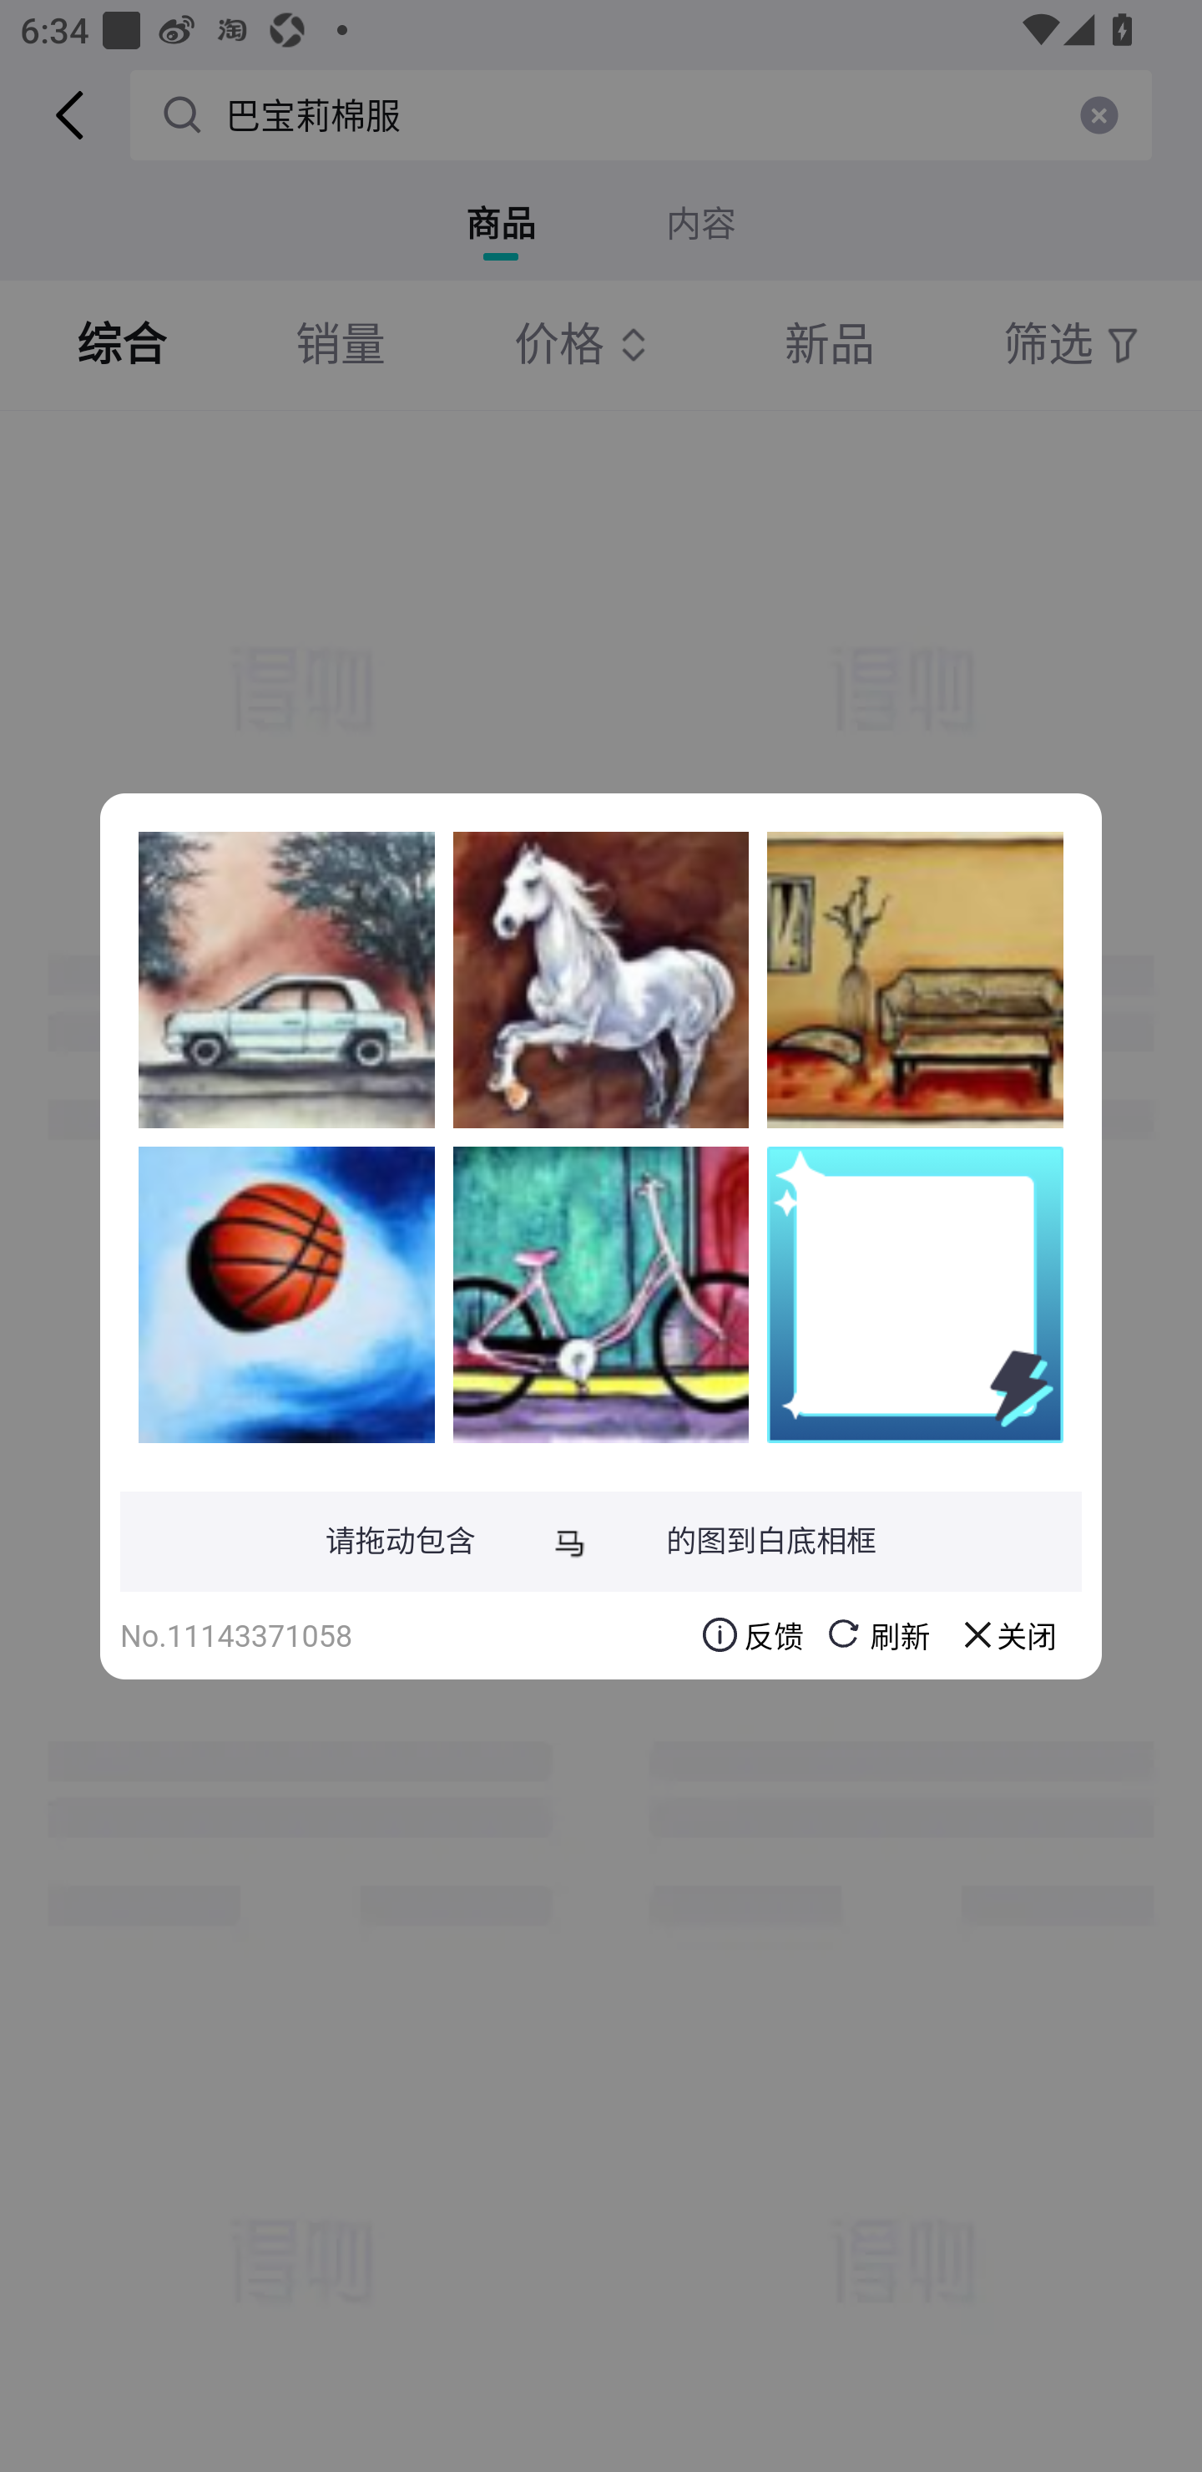 The width and height of the screenshot is (1202, 2472). What do you see at coordinates (915, 980) in the screenshot?
I see `dDrWZ9qjPdkJTvhvaSjzRTrQUidFU4IZWjgOlYk` at bounding box center [915, 980].